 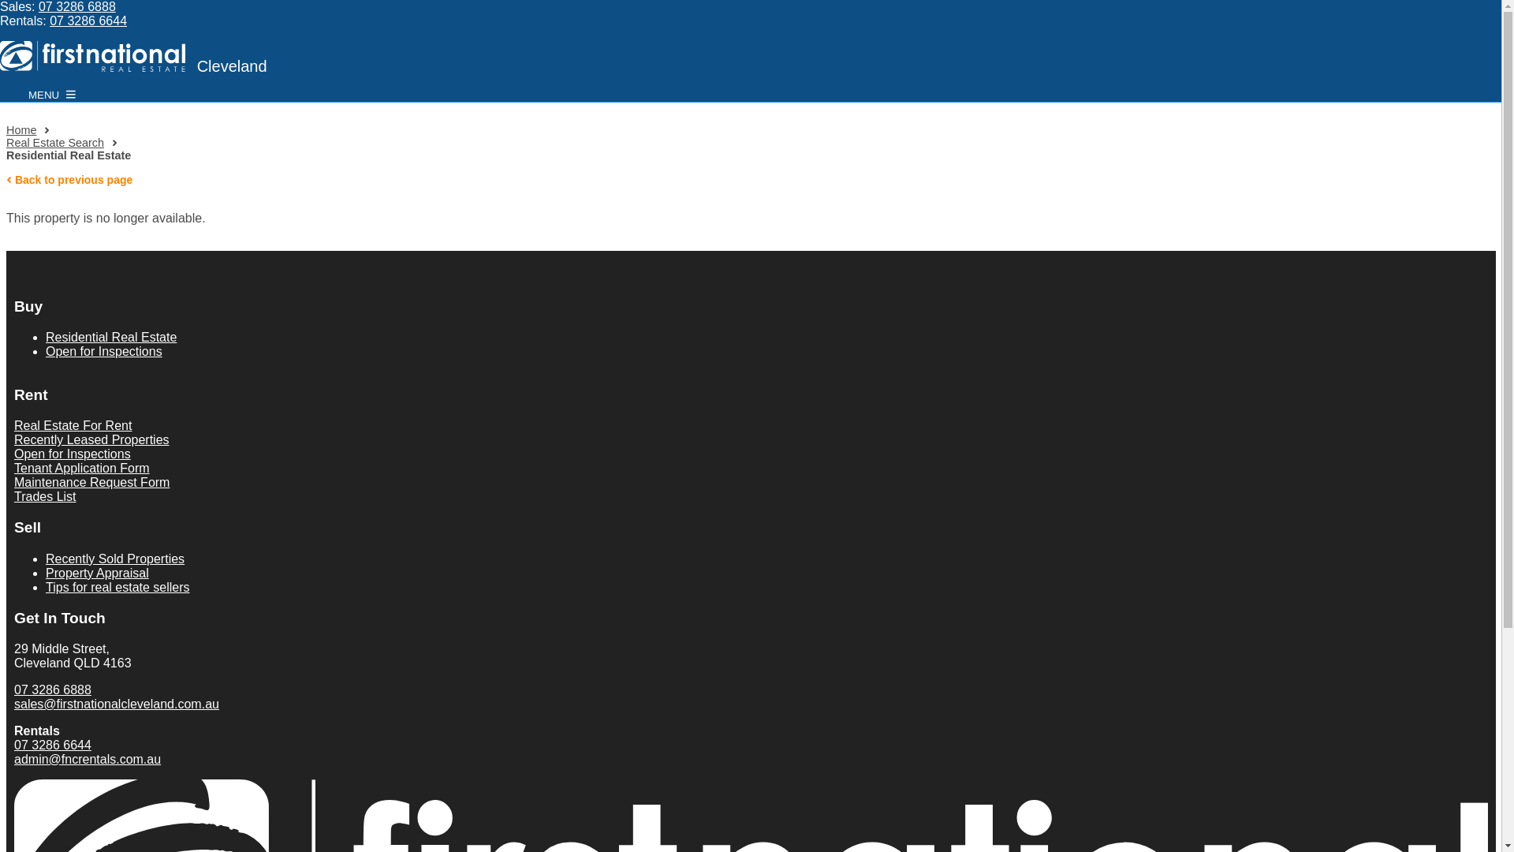 What do you see at coordinates (46, 497) in the screenshot?
I see `Trades List` at bounding box center [46, 497].